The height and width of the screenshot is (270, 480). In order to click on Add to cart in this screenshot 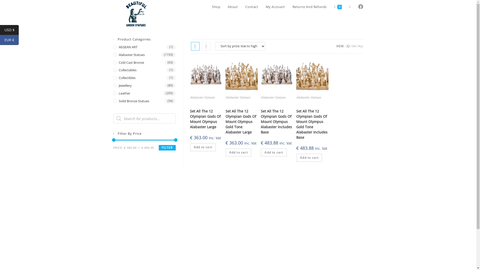, I will do `click(238, 152)`.